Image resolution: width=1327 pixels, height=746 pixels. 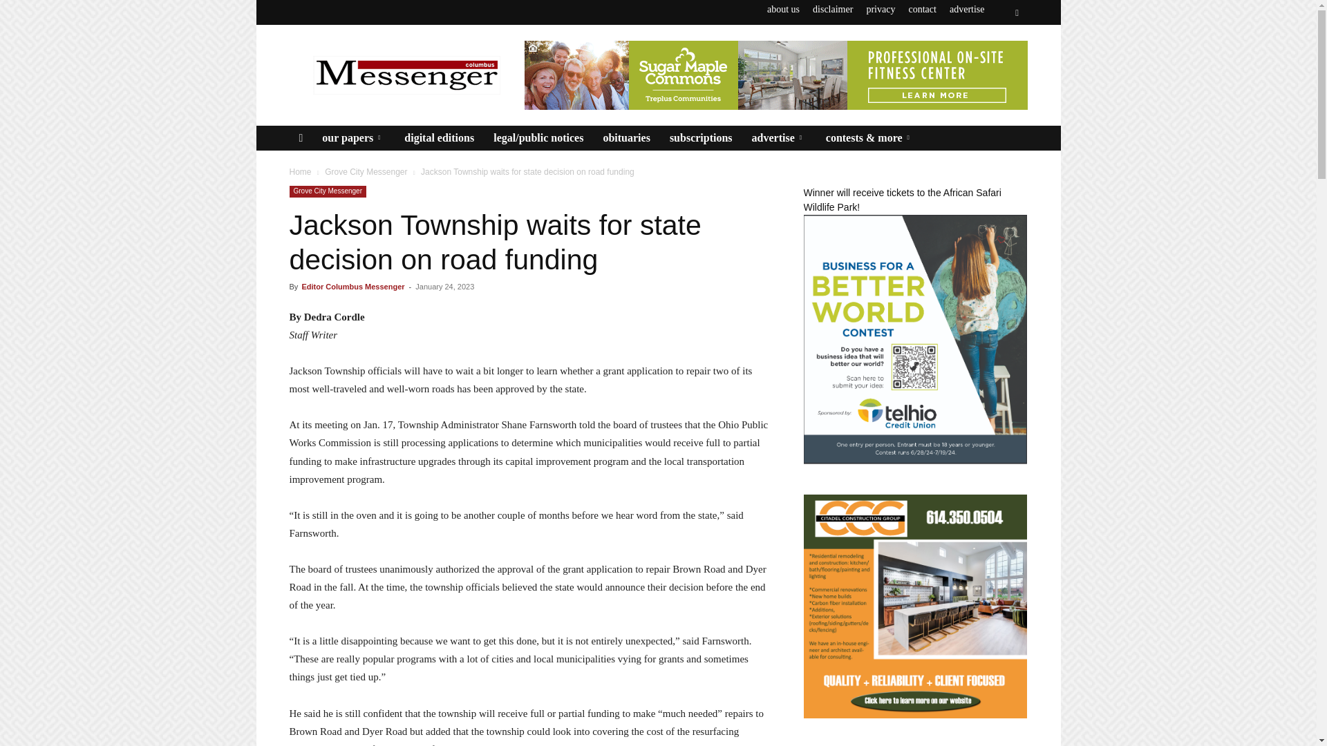 What do you see at coordinates (881, 9) in the screenshot?
I see `privacy` at bounding box center [881, 9].